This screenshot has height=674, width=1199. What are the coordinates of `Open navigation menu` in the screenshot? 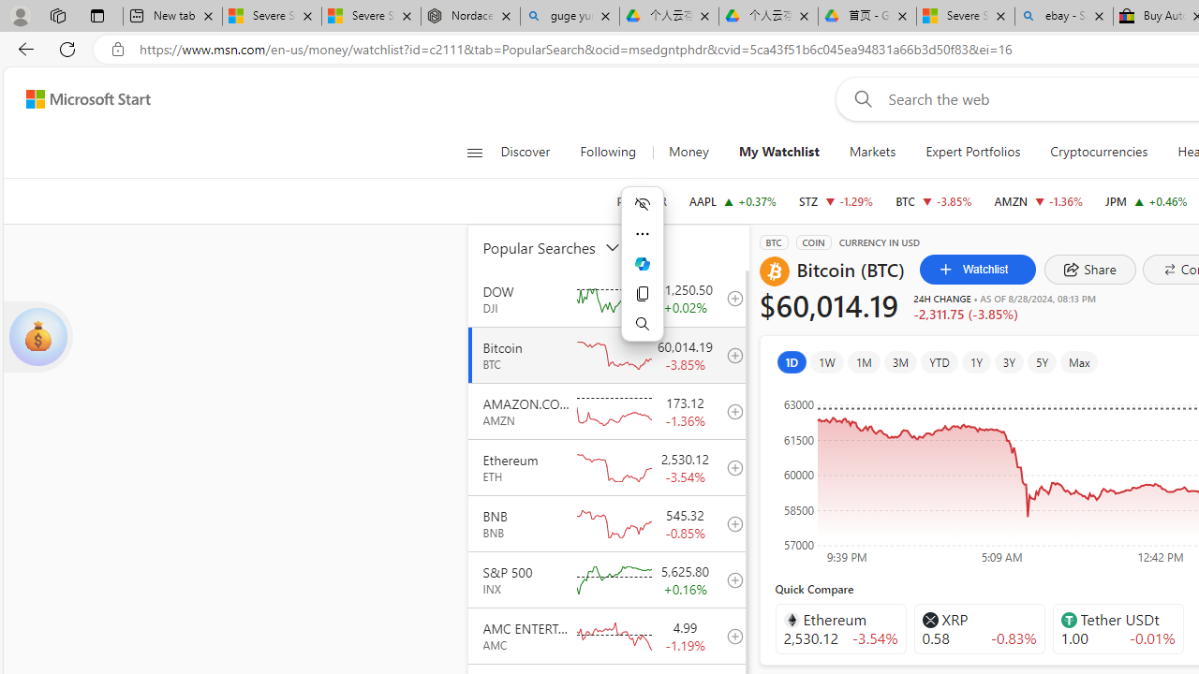 It's located at (474, 152).